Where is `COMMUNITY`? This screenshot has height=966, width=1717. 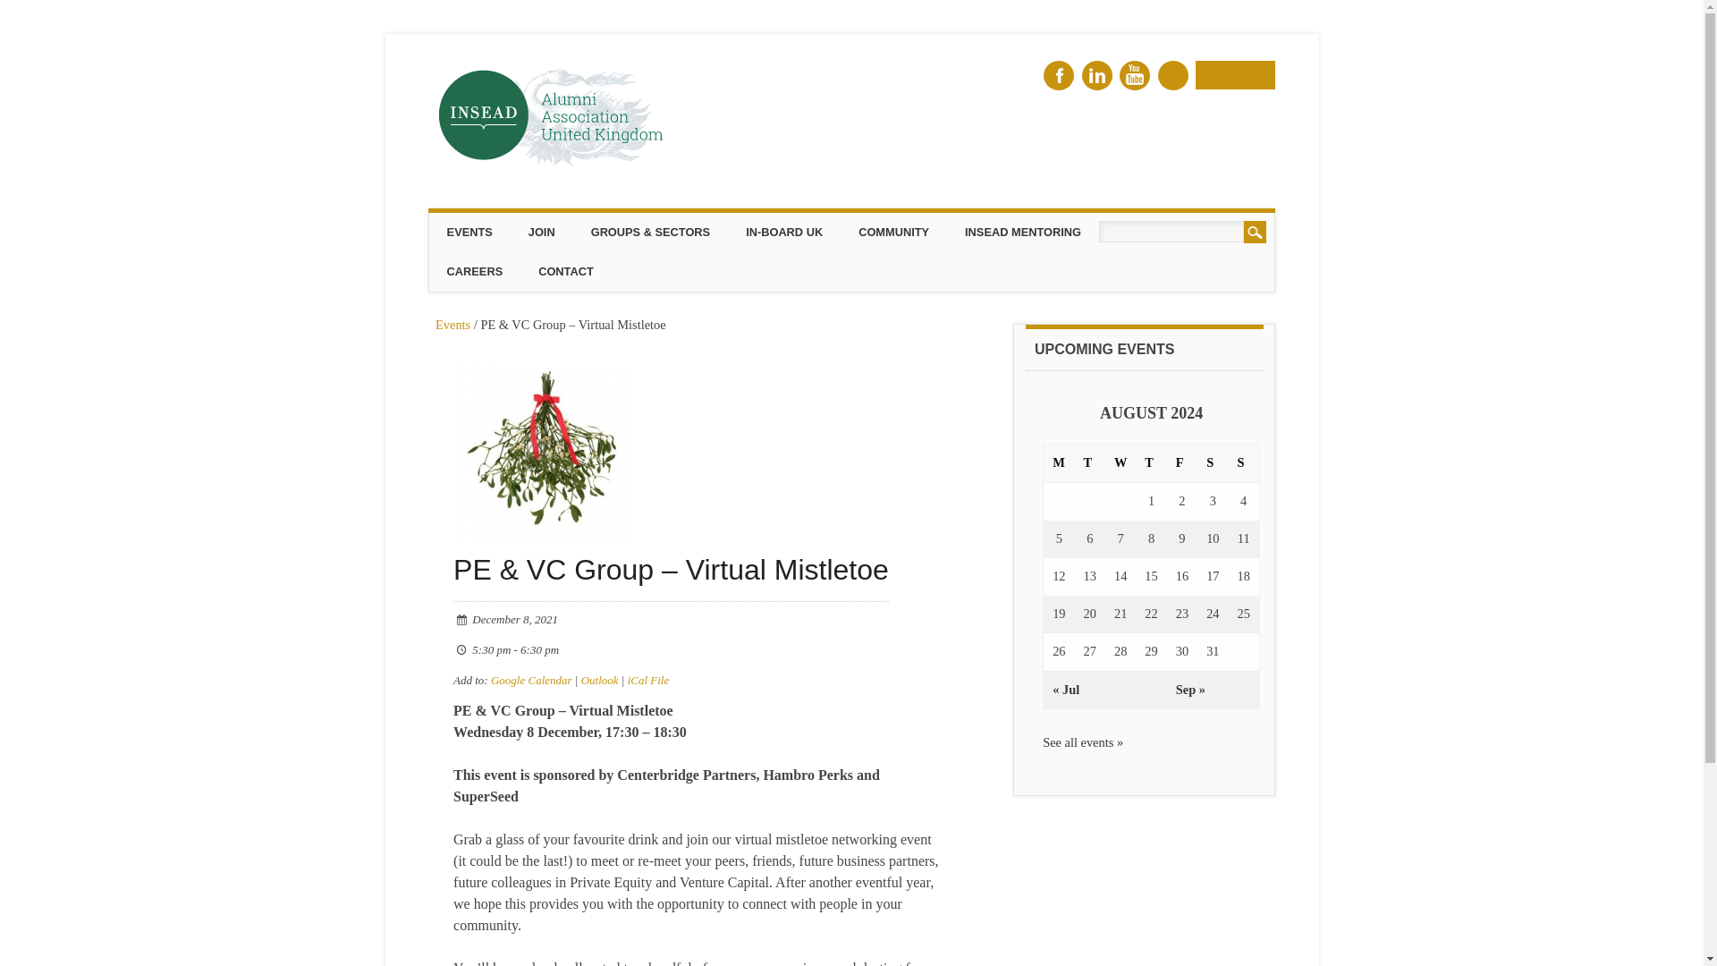 COMMUNITY is located at coordinates (894, 232).